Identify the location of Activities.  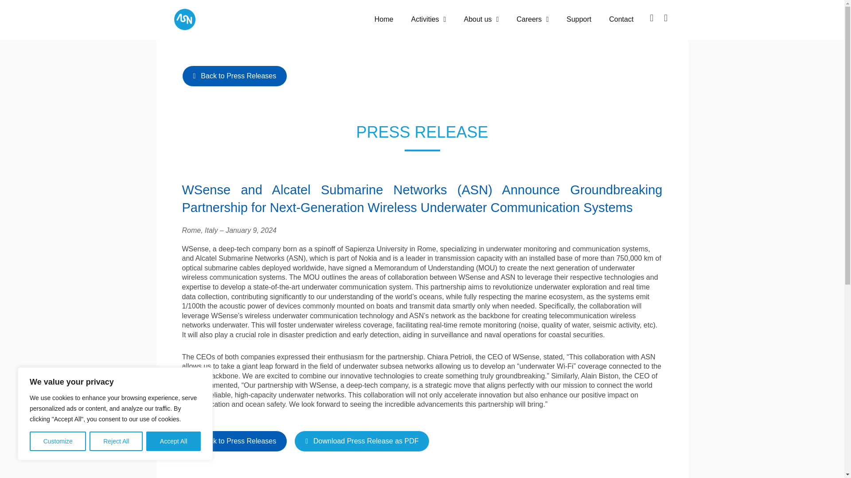
(428, 19).